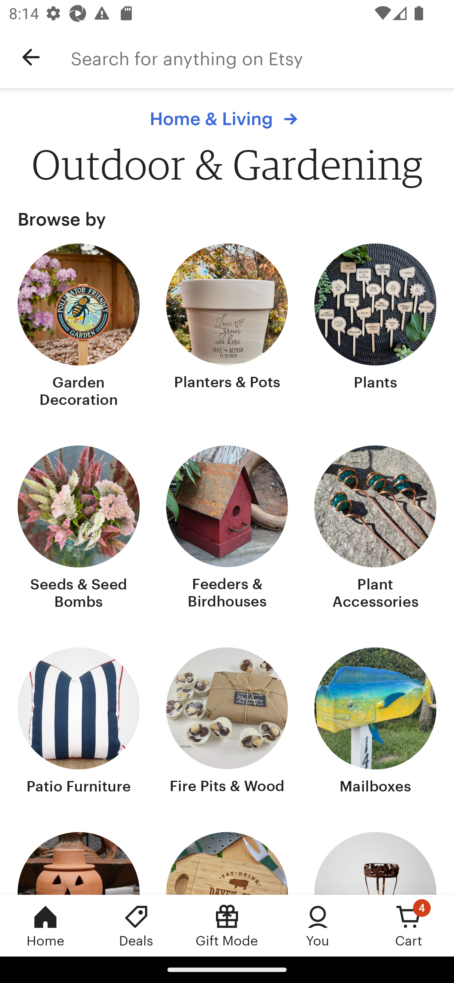  Describe the element at coordinates (227, 529) in the screenshot. I see `Feeders & Birdhouses` at that location.